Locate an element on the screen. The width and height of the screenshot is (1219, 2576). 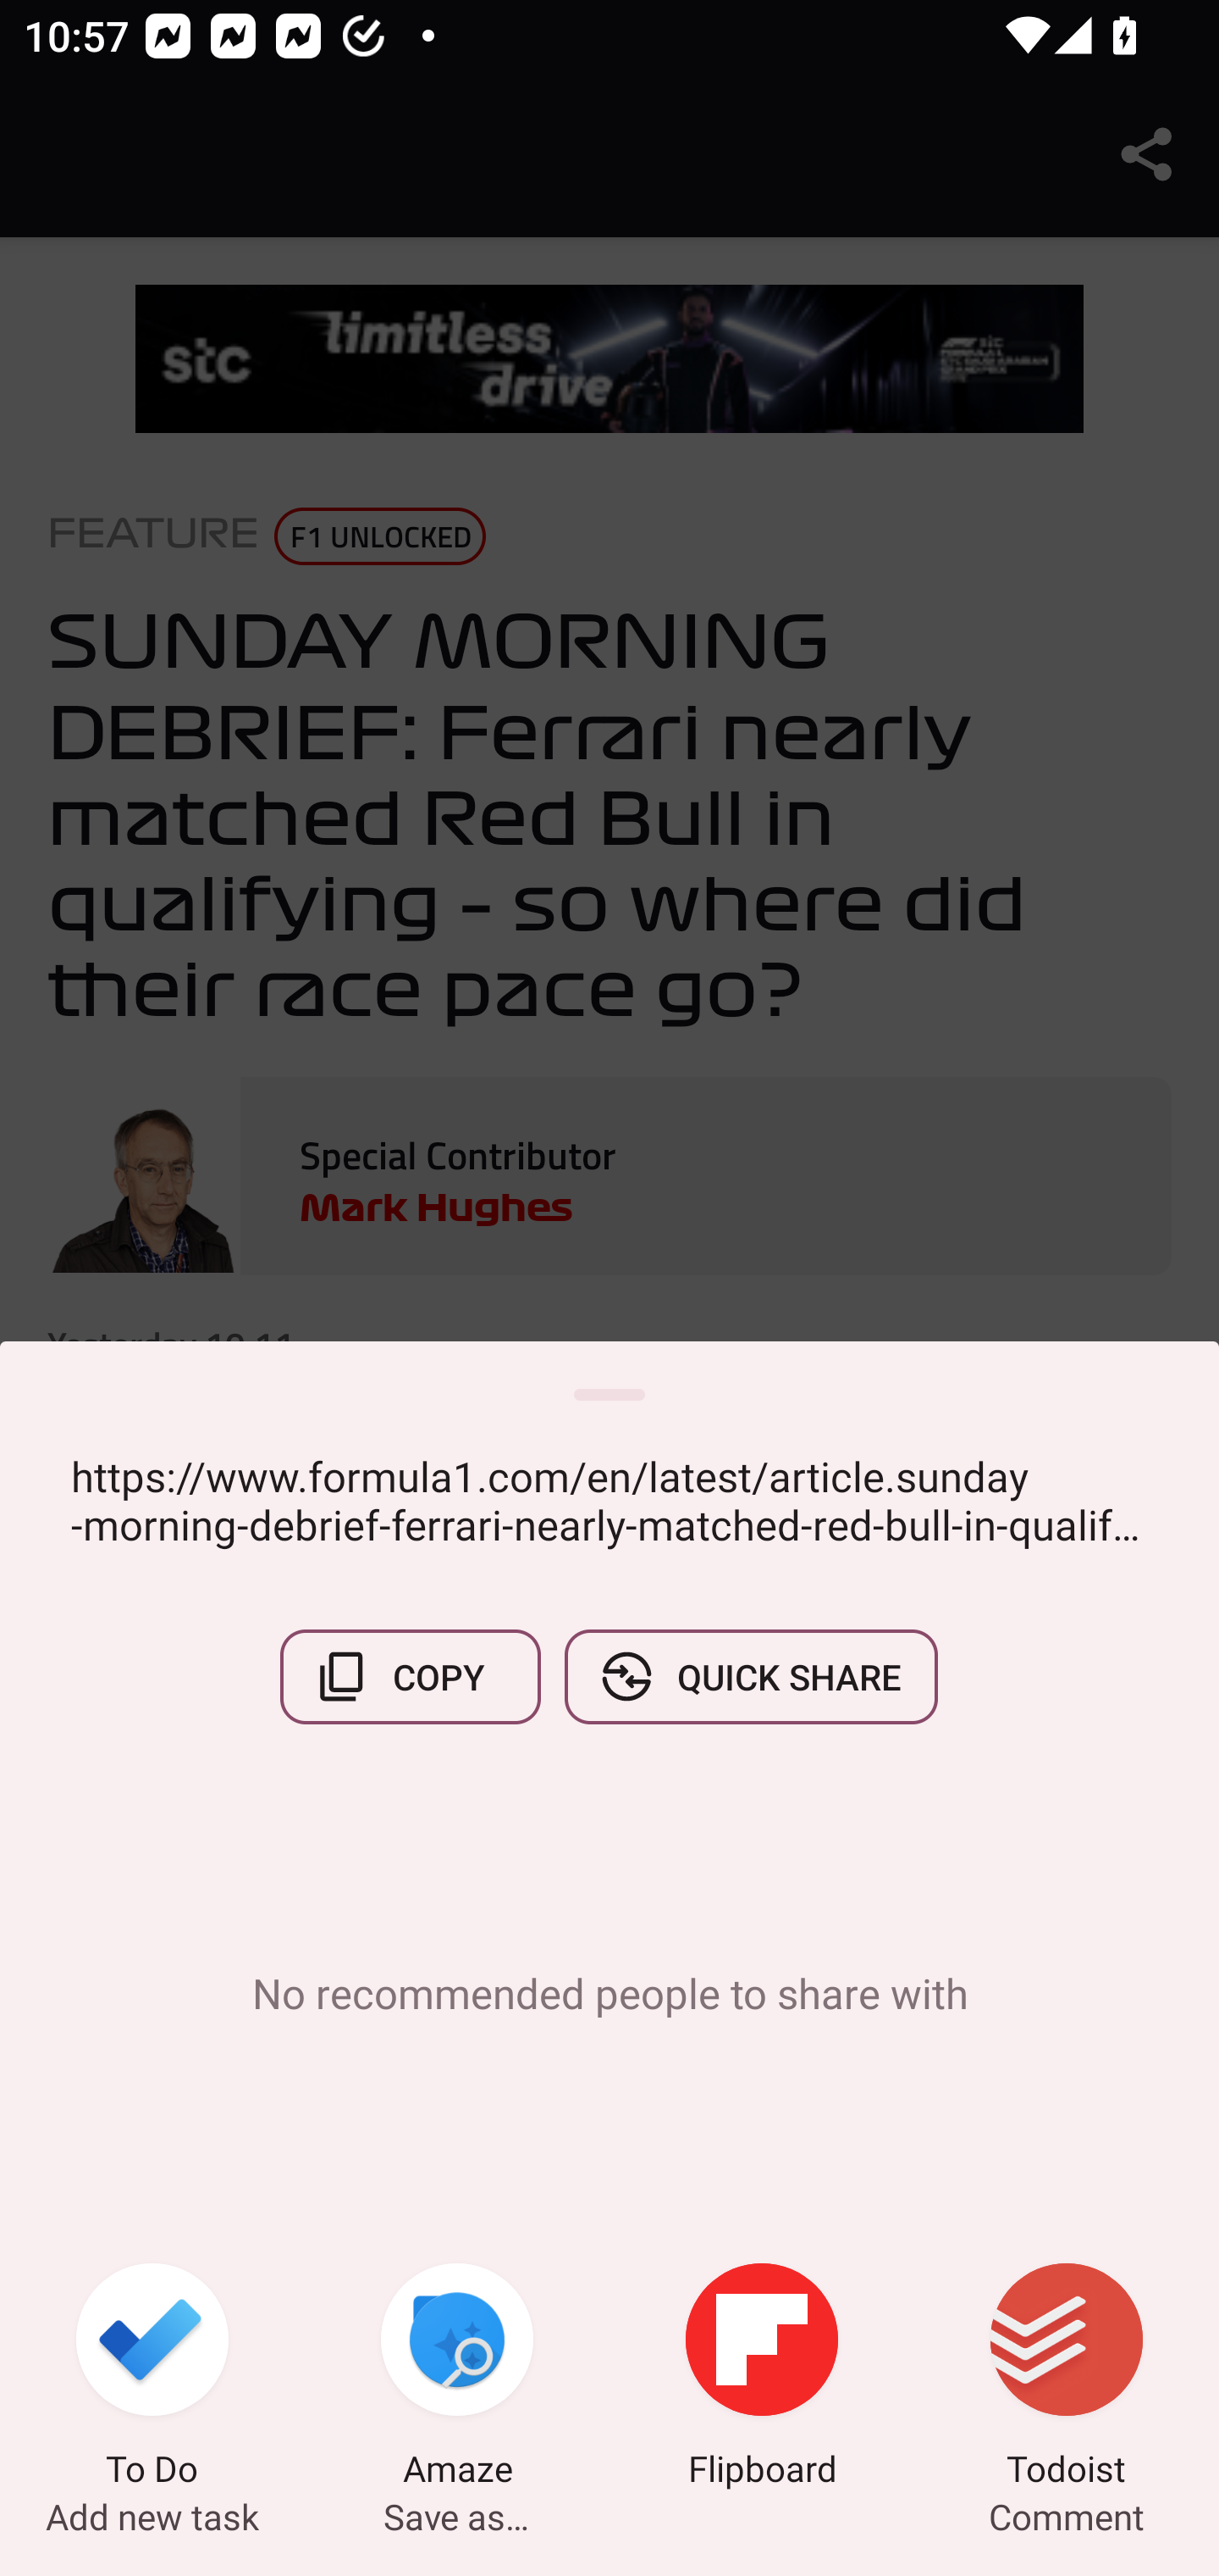
QUICK SHARE is located at coordinates (750, 1676).